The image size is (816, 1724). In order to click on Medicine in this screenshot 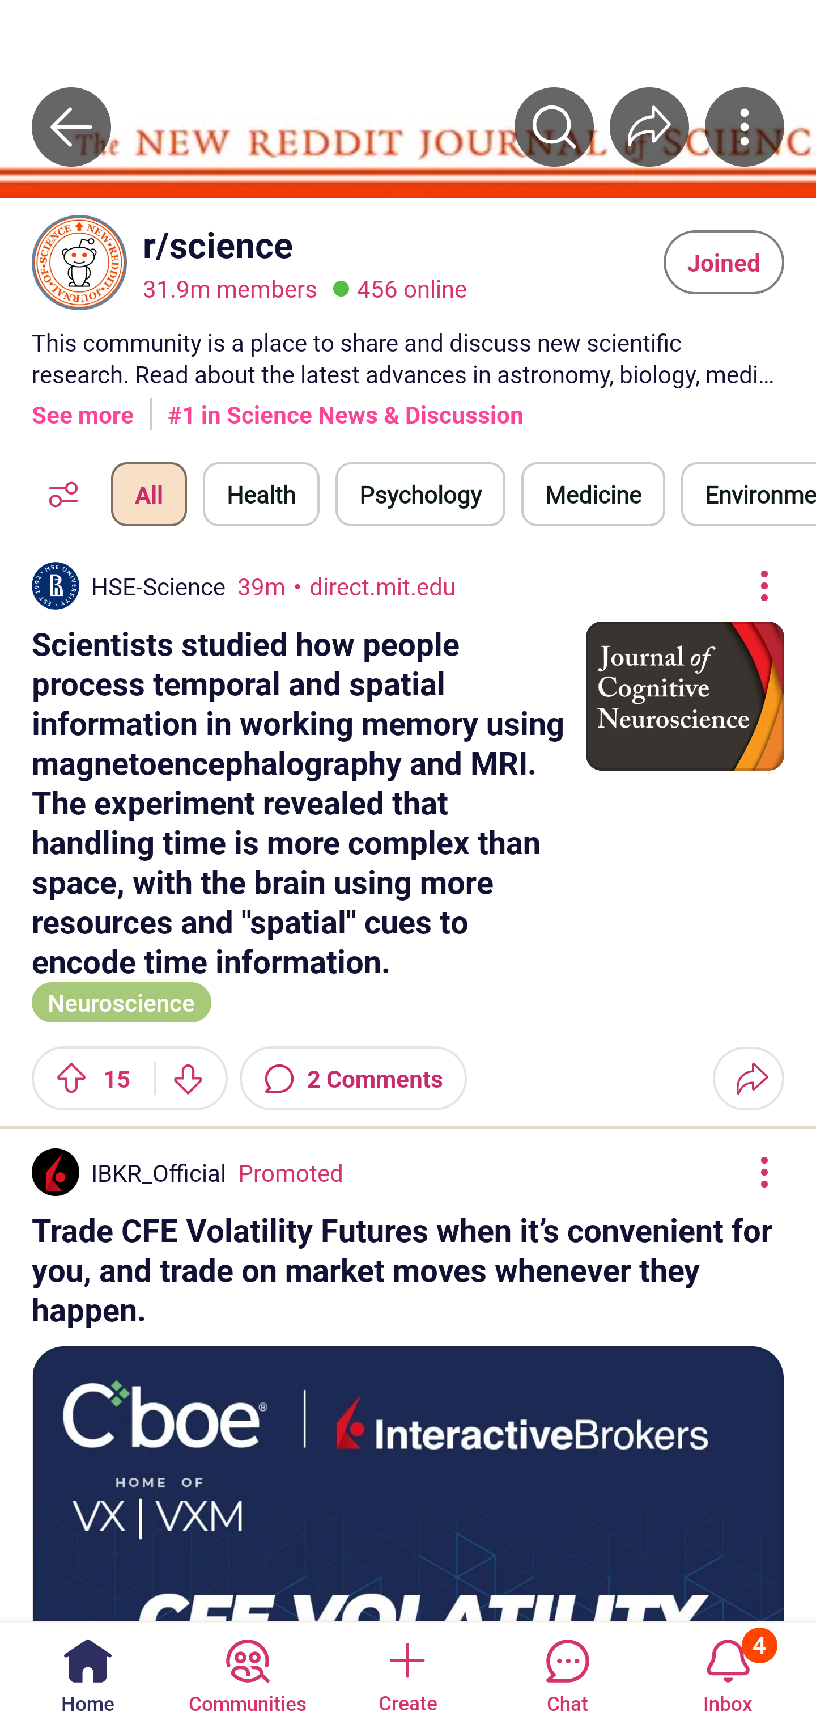, I will do `click(593, 493)`.